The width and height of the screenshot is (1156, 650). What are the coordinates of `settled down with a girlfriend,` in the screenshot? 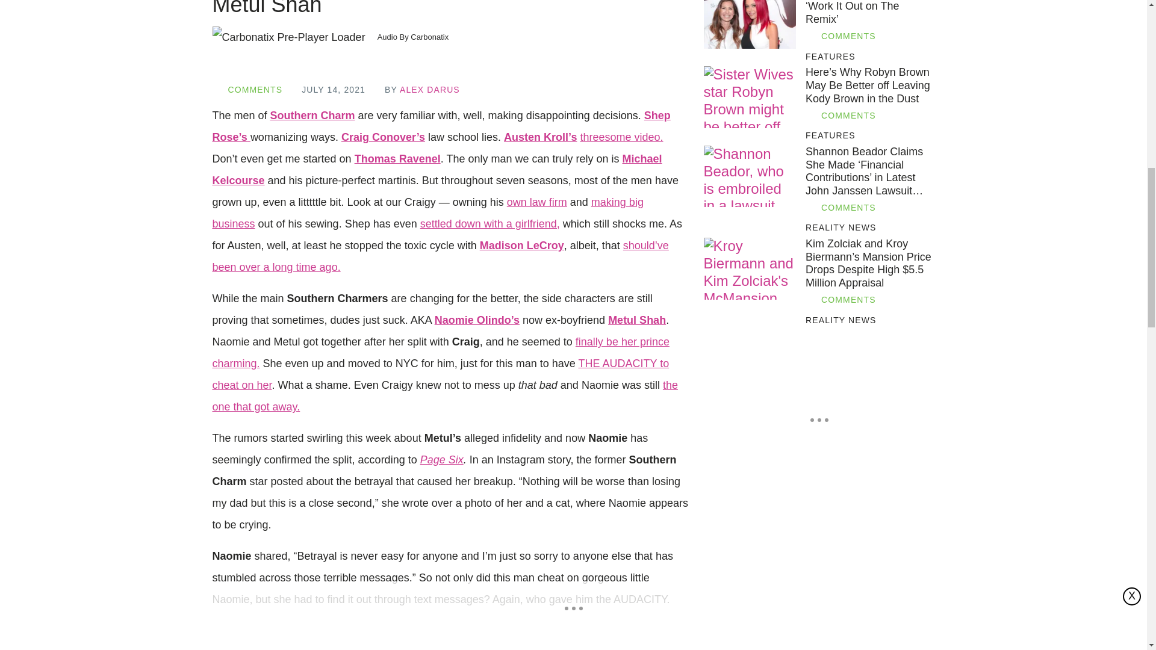 It's located at (490, 224).